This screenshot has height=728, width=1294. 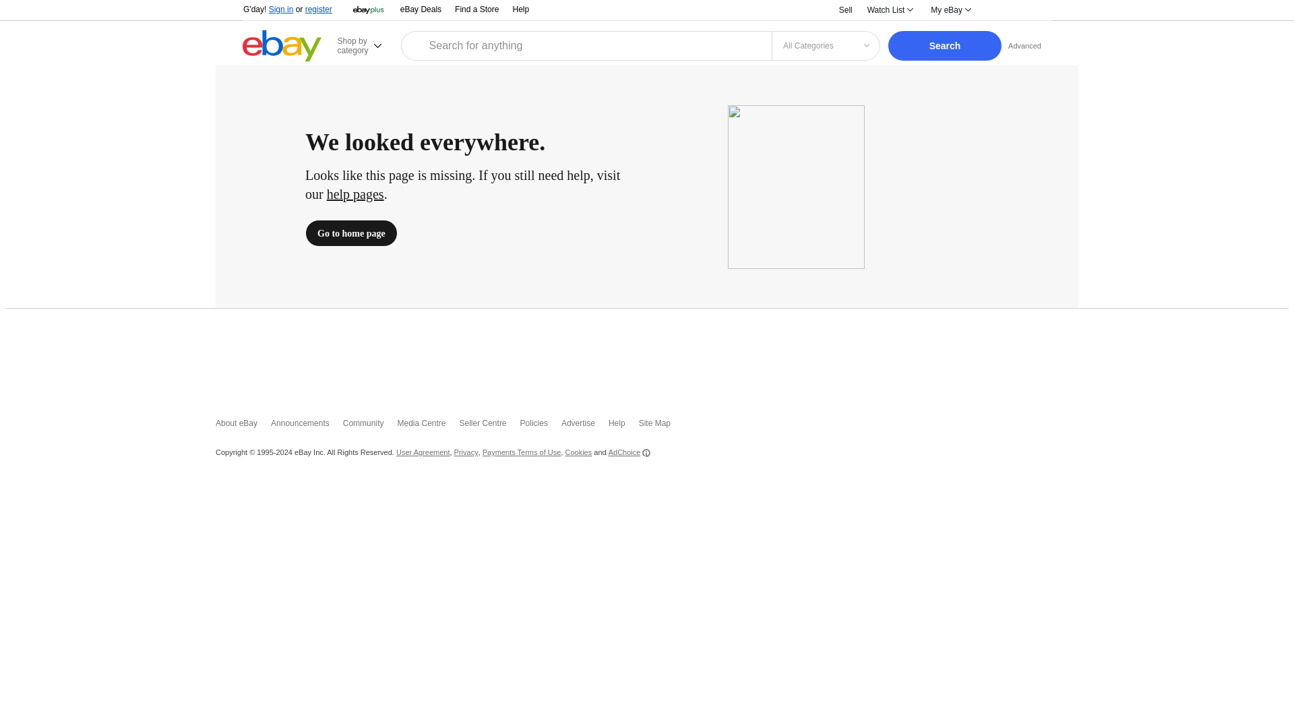 I want to click on About eBay, so click(x=243, y=426).